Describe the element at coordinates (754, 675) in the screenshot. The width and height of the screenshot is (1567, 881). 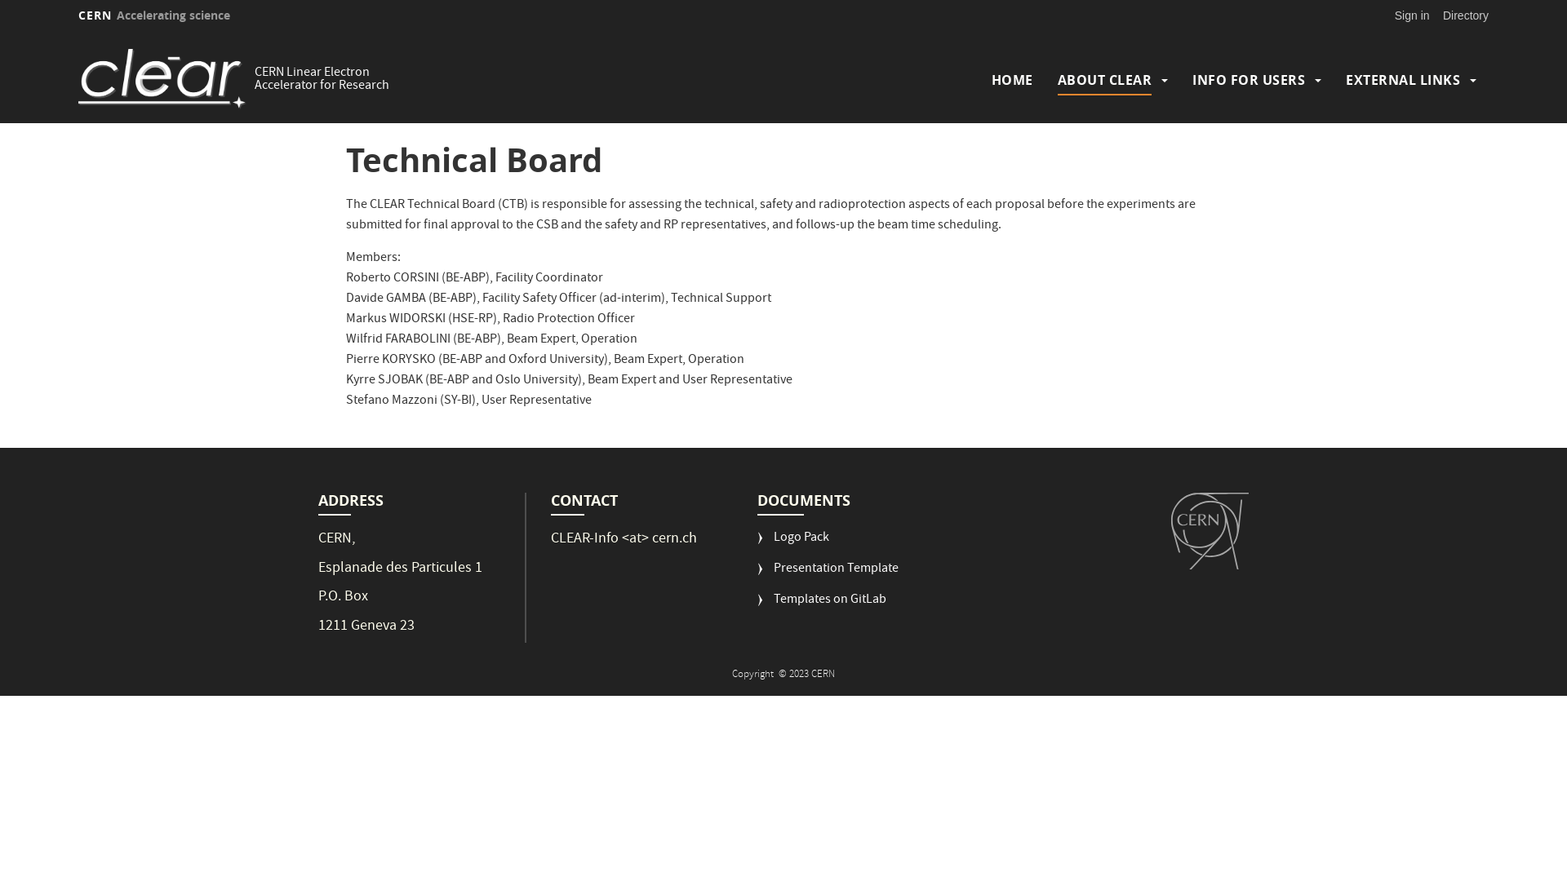
I see `Copyright` at that location.